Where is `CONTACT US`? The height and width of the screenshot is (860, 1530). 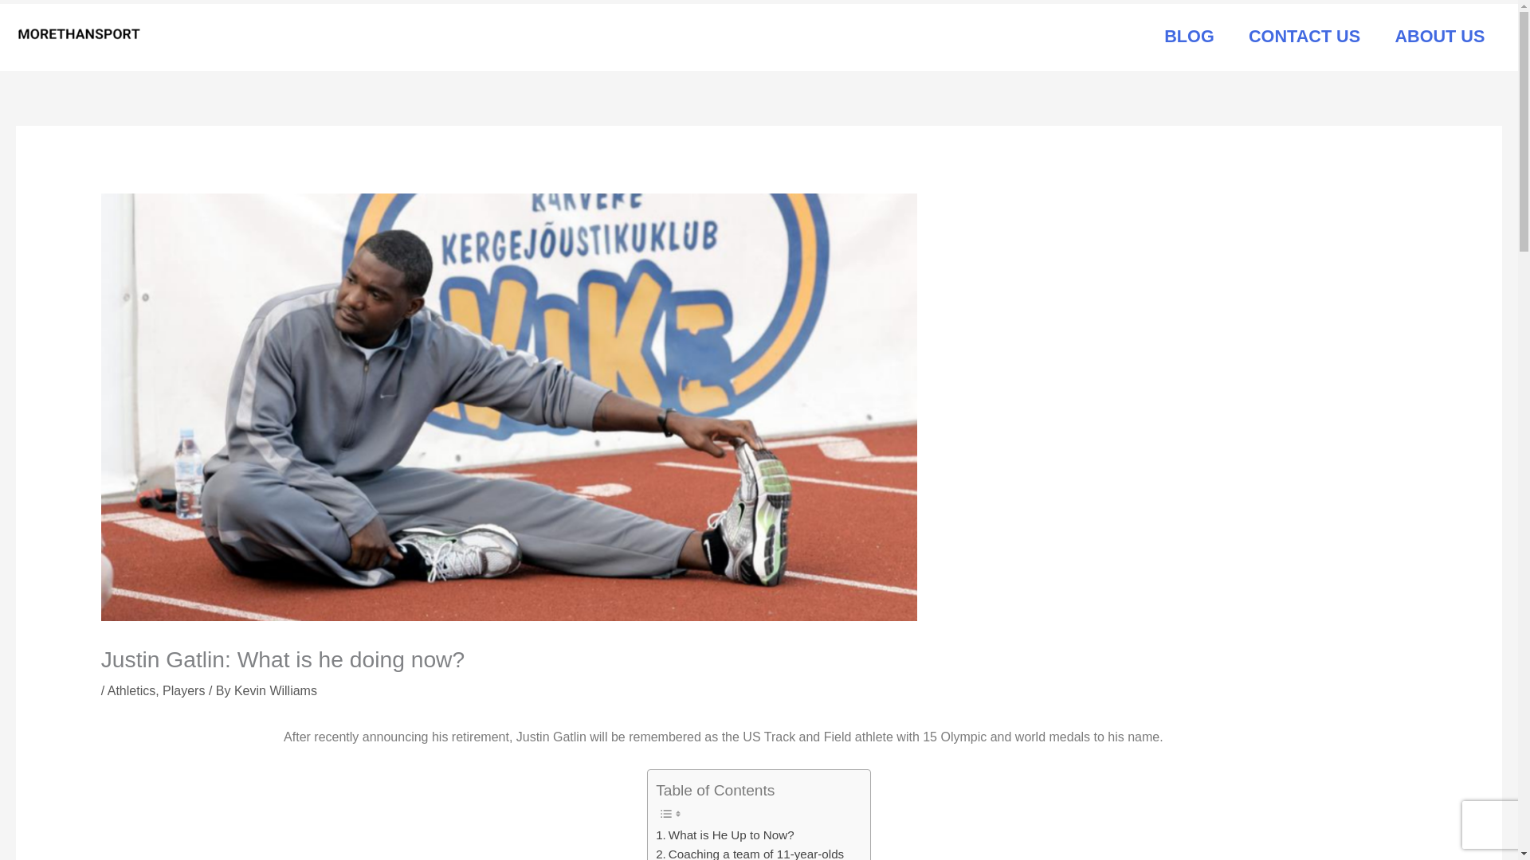
CONTACT US is located at coordinates (1304, 37).